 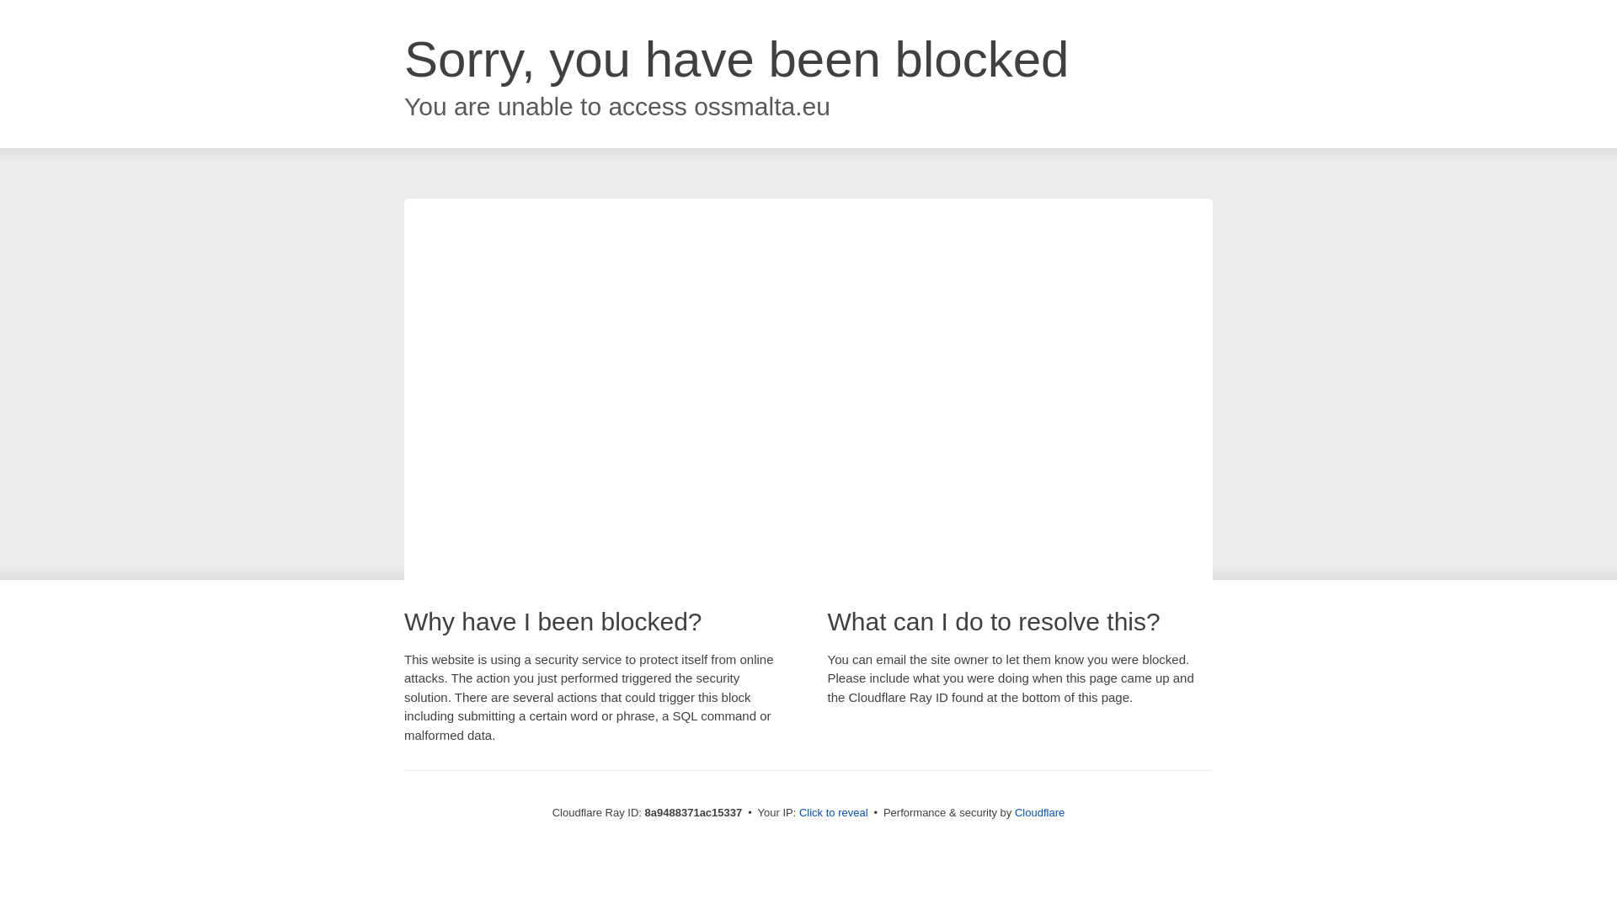 I want to click on Cloudflare, so click(x=1039, y=812).